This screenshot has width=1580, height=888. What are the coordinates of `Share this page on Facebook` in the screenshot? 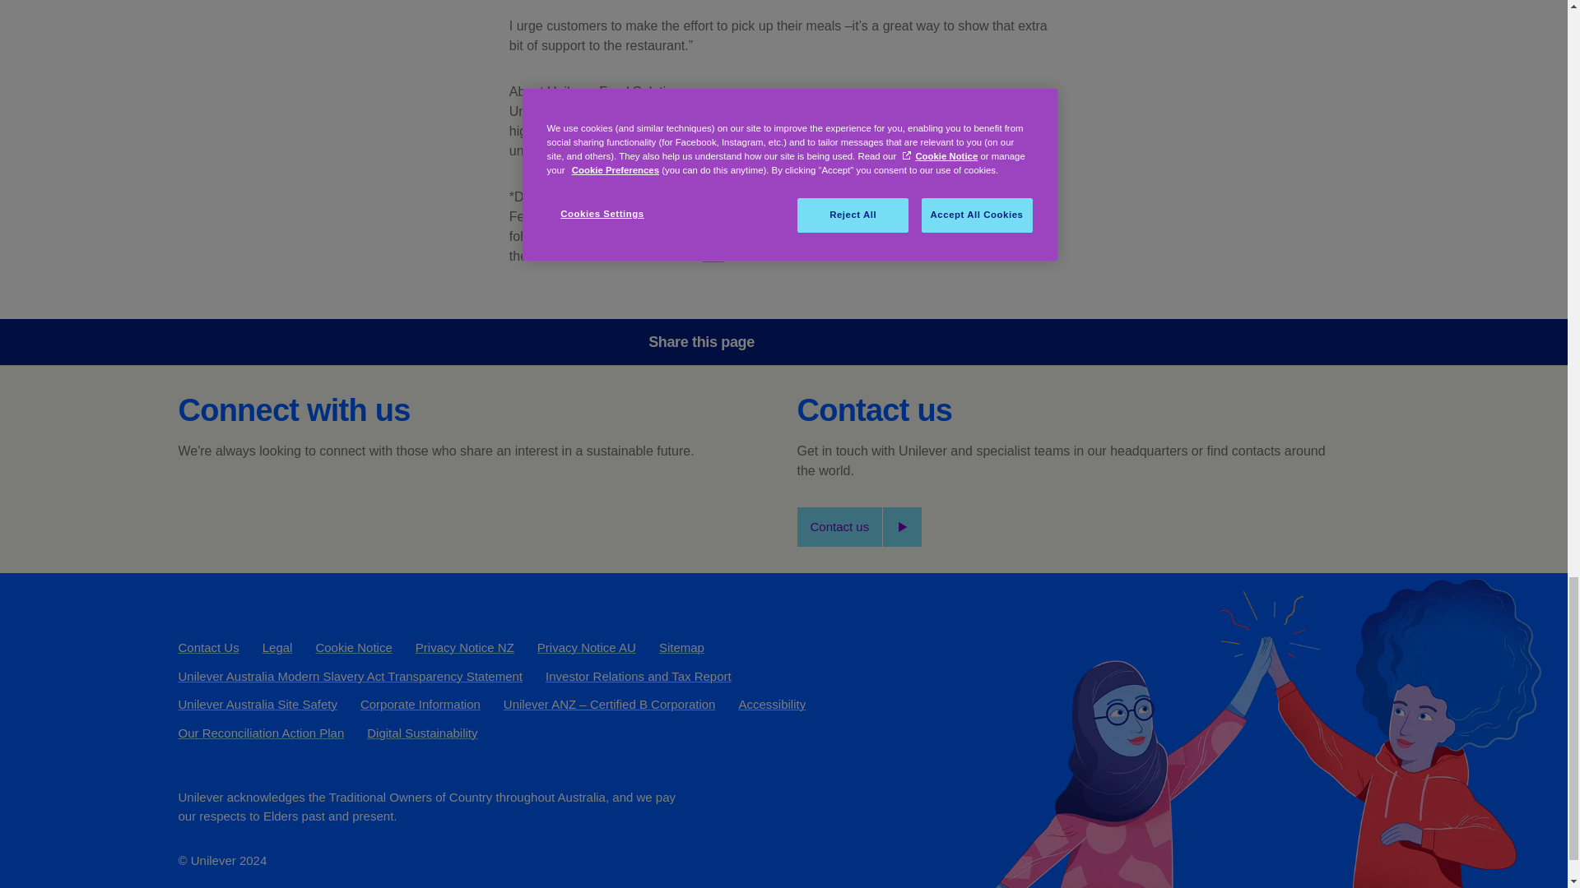 It's located at (803, 342).